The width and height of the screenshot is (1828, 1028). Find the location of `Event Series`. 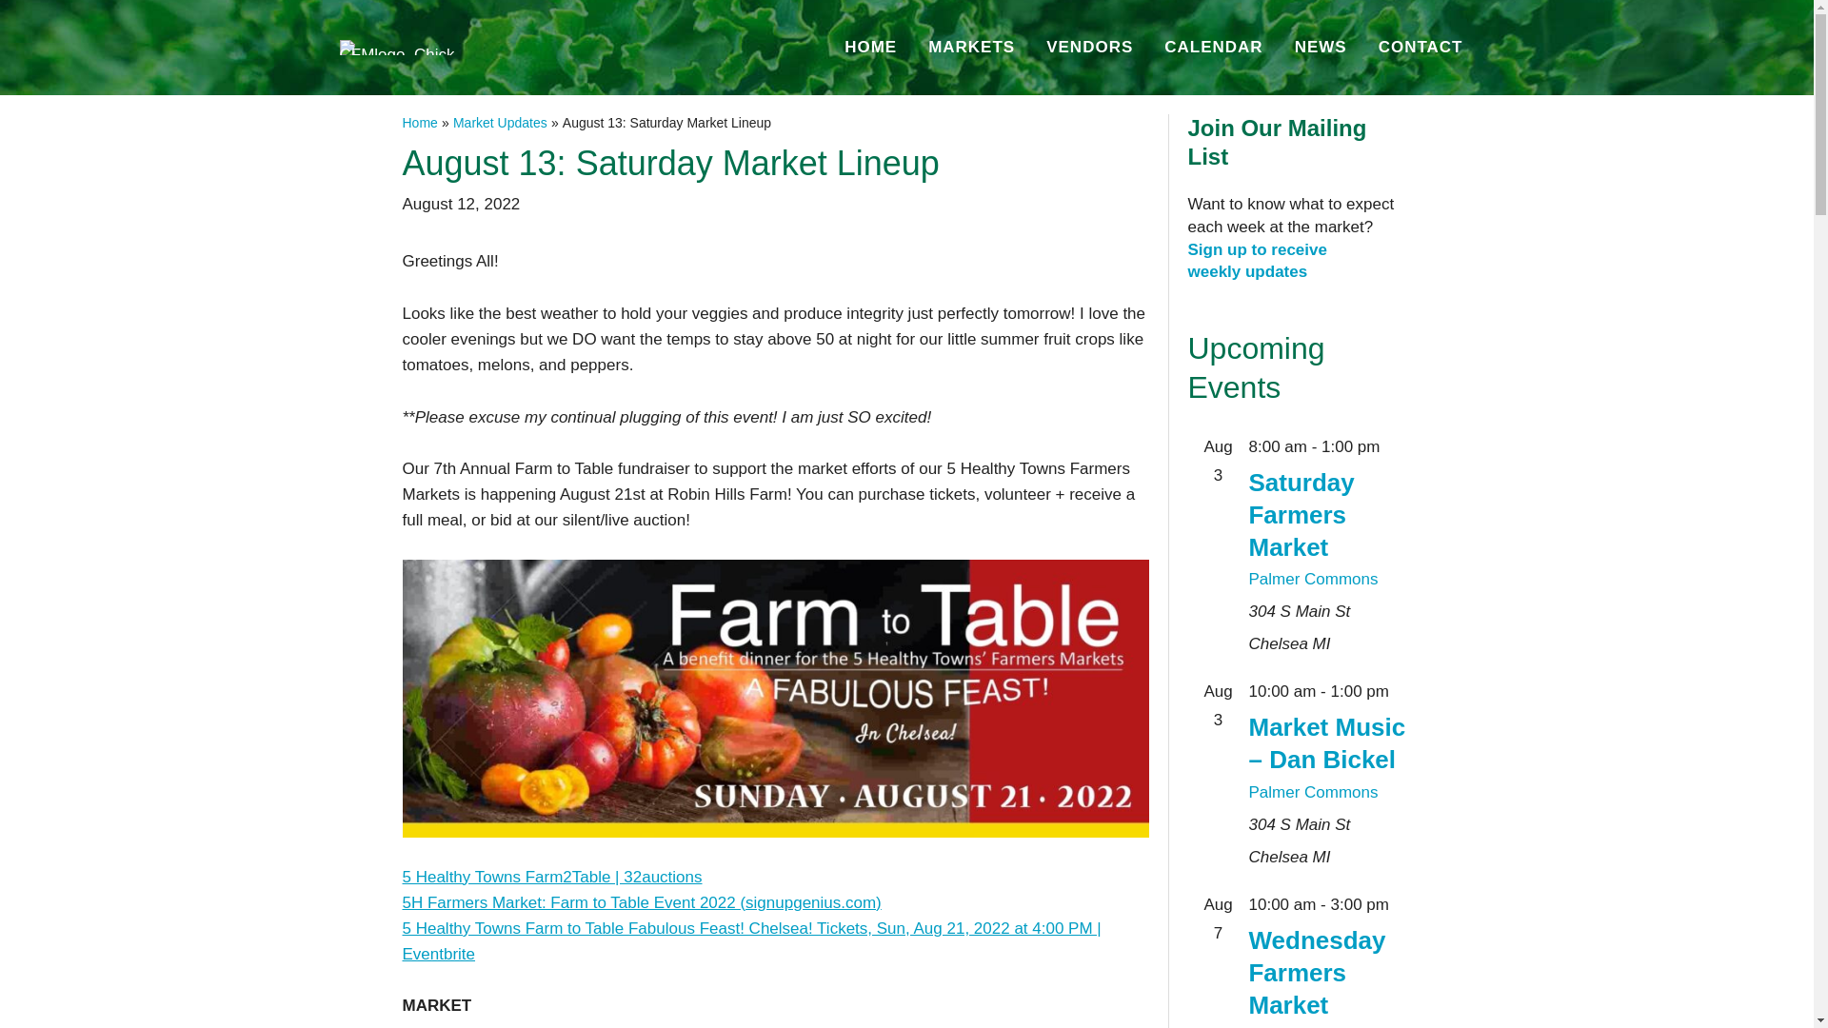

Event Series is located at coordinates (419, 122).